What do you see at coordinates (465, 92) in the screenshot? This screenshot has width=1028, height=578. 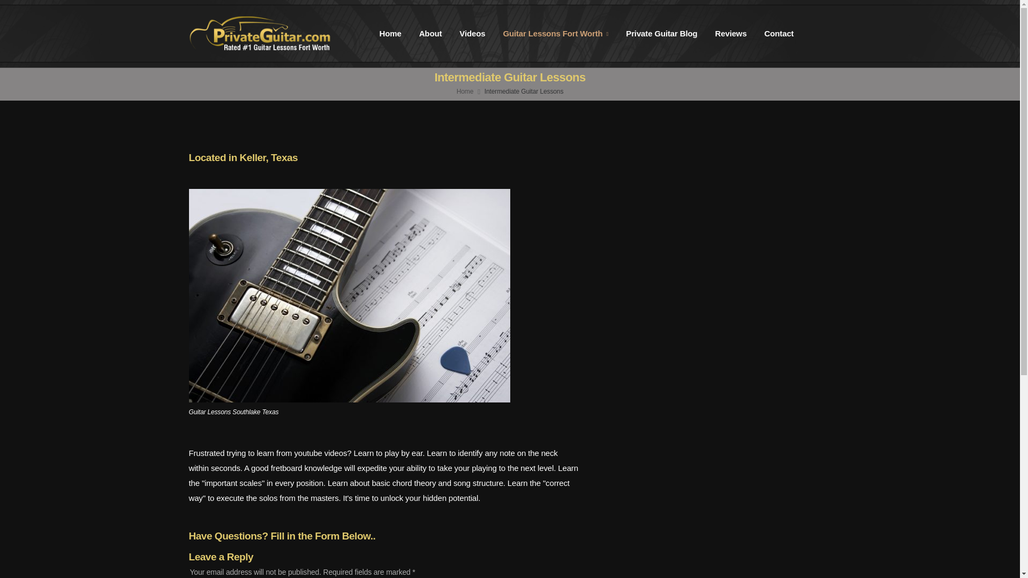 I see `Home` at bounding box center [465, 92].